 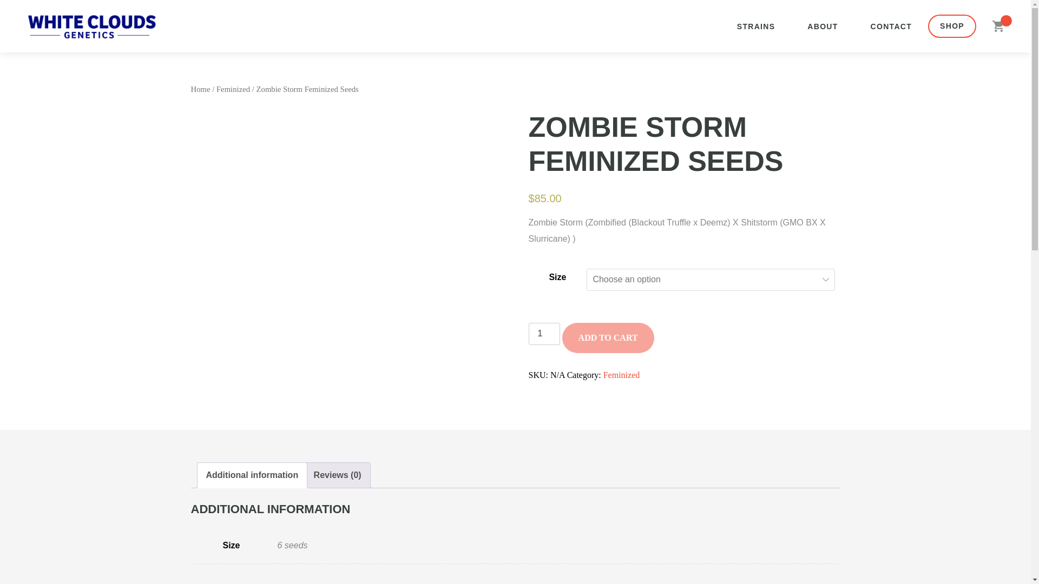 I want to click on Additional information, so click(x=252, y=475).